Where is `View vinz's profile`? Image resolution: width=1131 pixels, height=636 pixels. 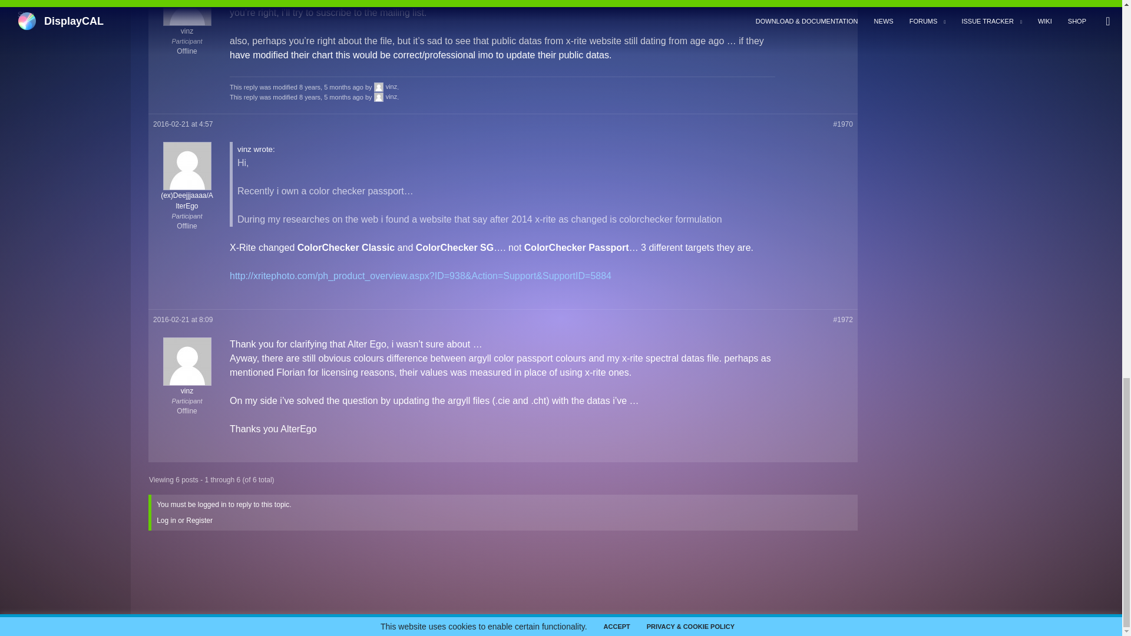 View vinz's profile is located at coordinates (186, 386).